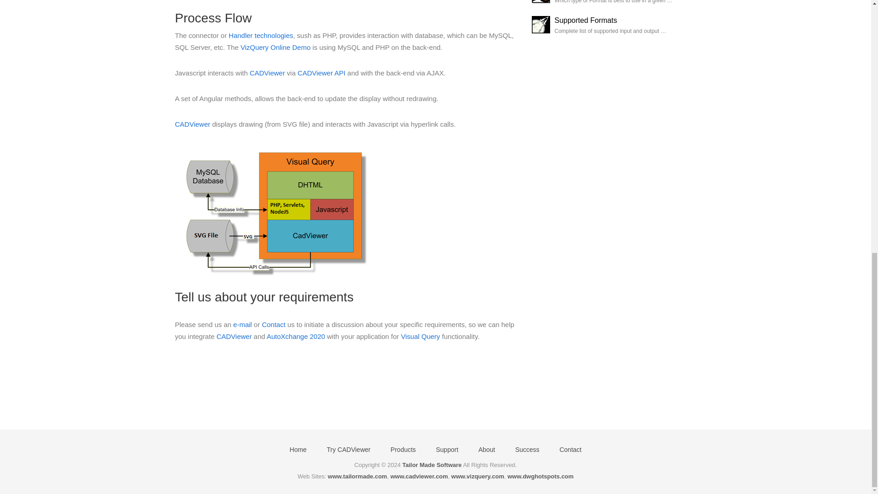 This screenshot has height=494, width=878. Describe the element at coordinates (321, 73) in the screenshot. I see `CADViewer API` at that location.